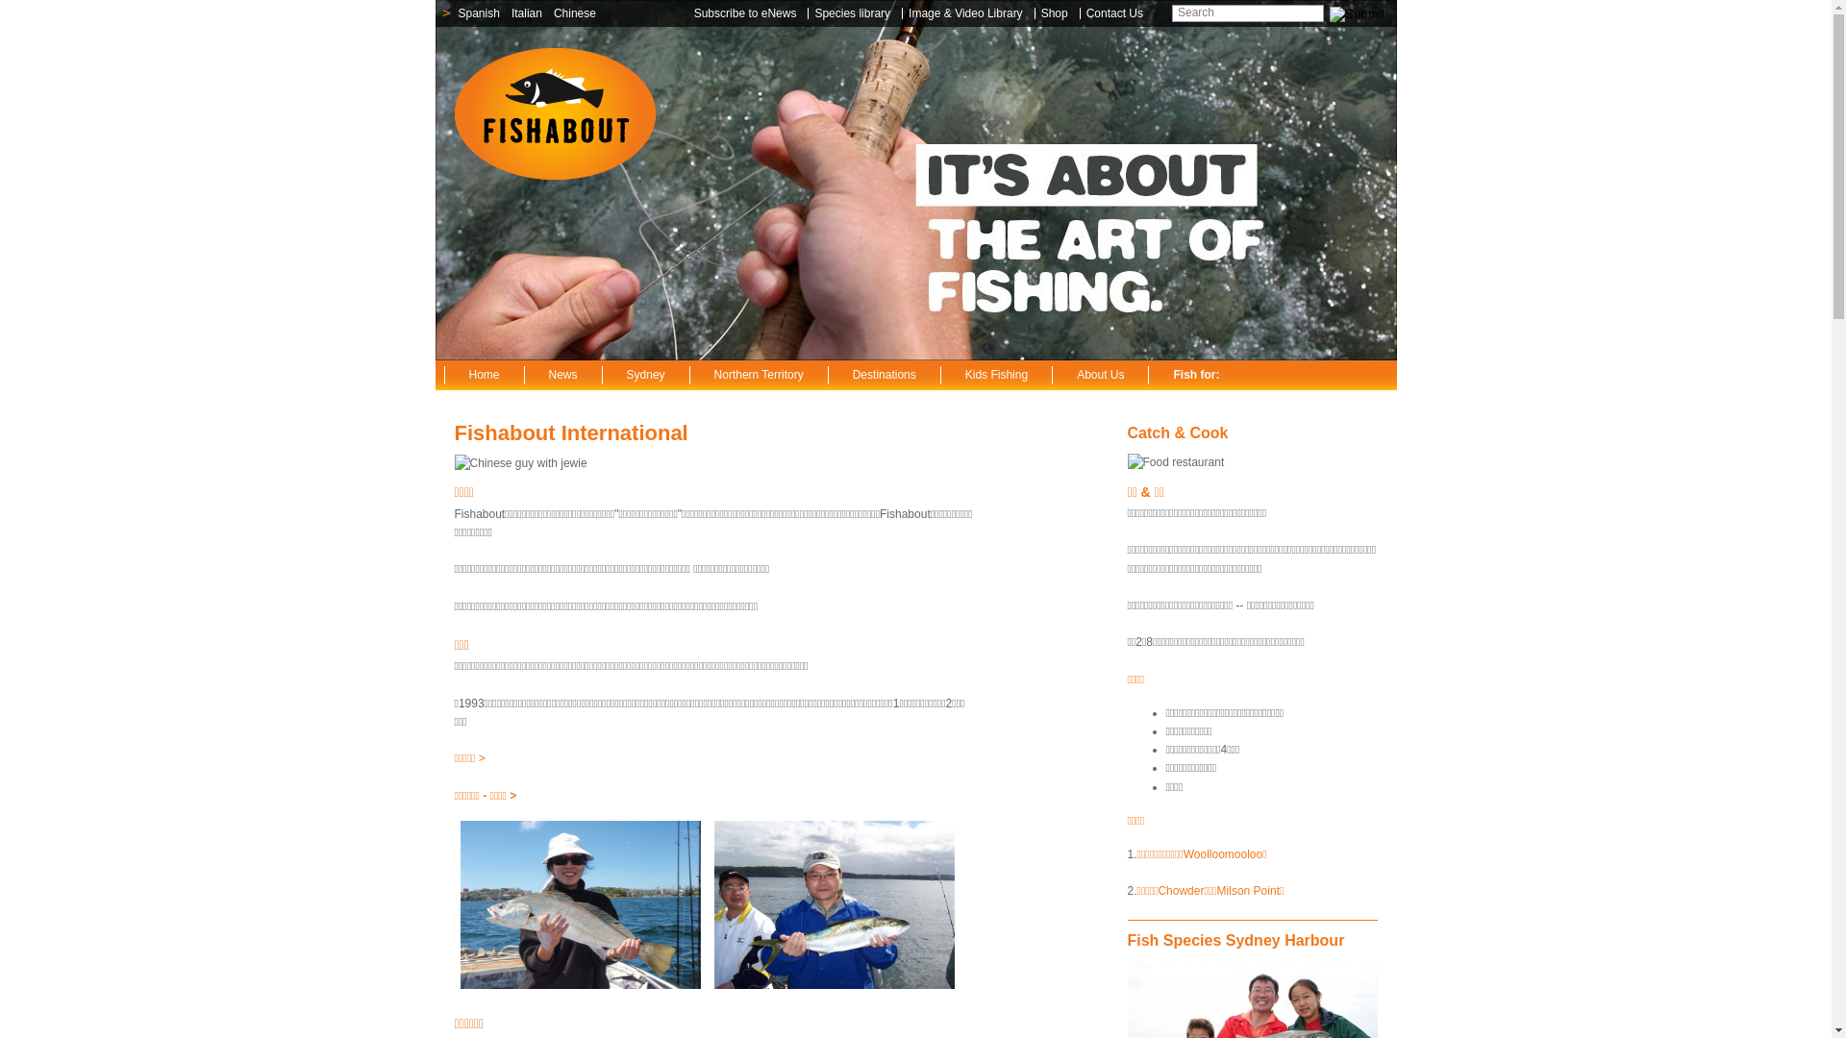 The height and width of the screenshot is (1038, 1846). What do you see at coordinates (759, 375) in the screenshot?
I see `Northern Territory` at bounding box center [759, 375].